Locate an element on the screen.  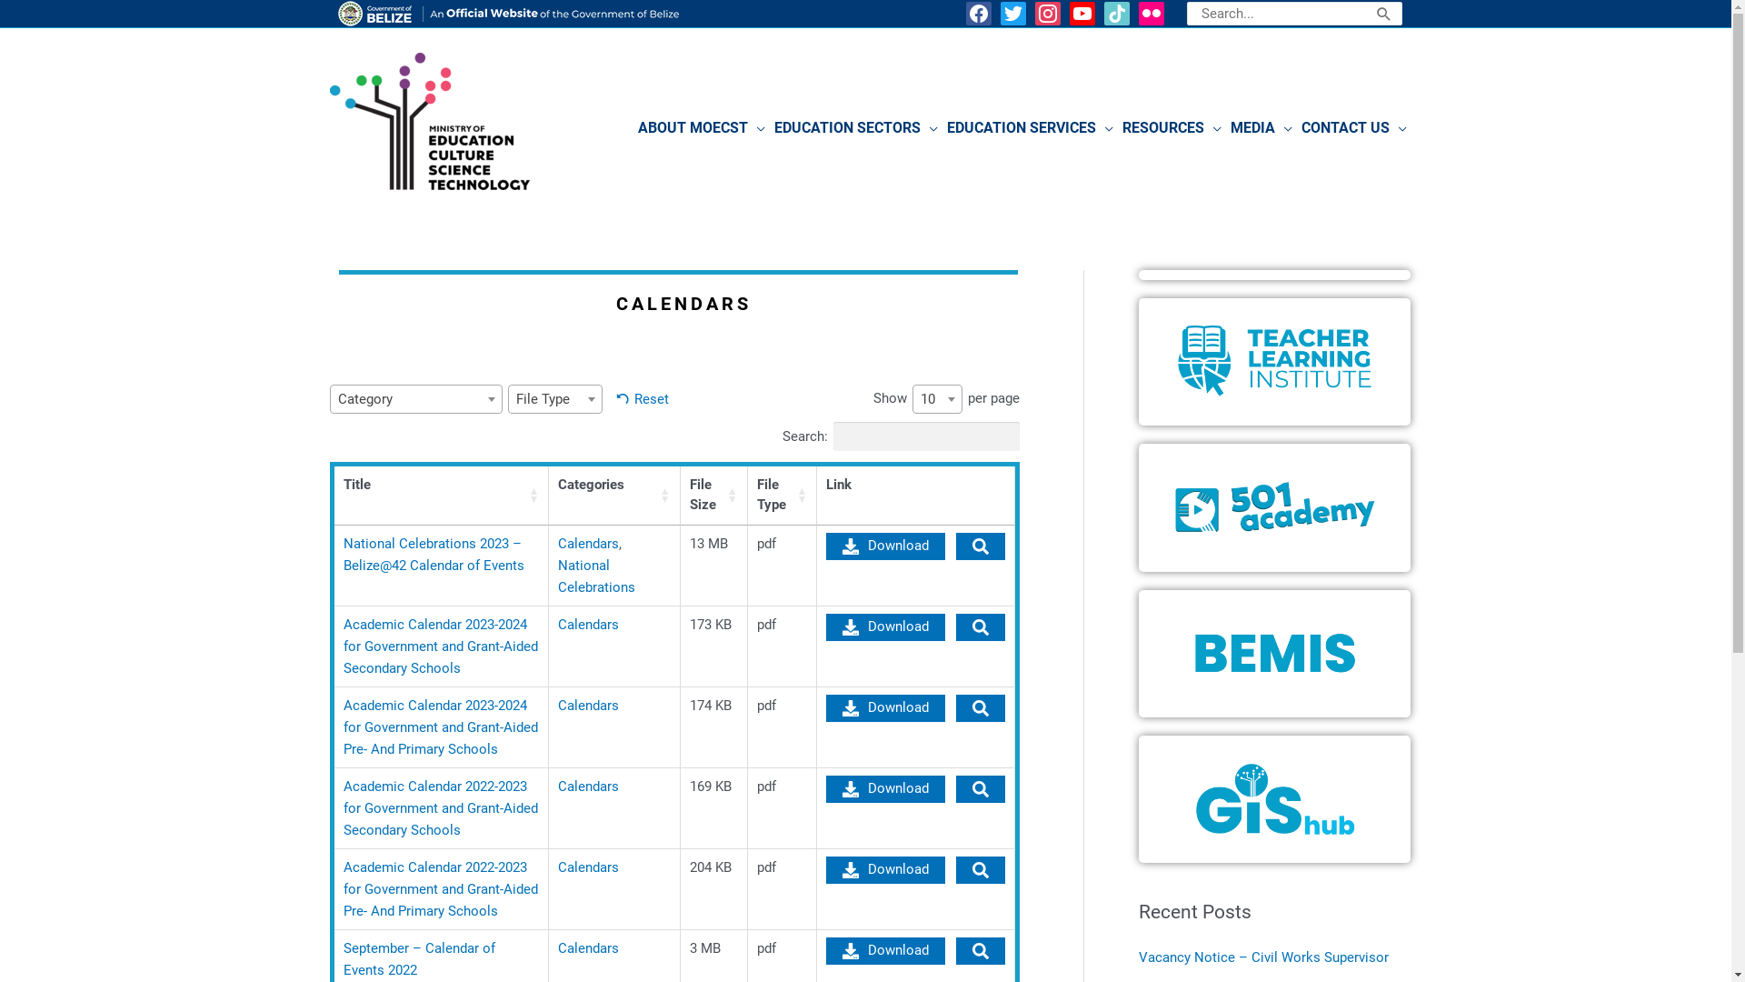
Tiktok is located at coordinates (1117, 14).